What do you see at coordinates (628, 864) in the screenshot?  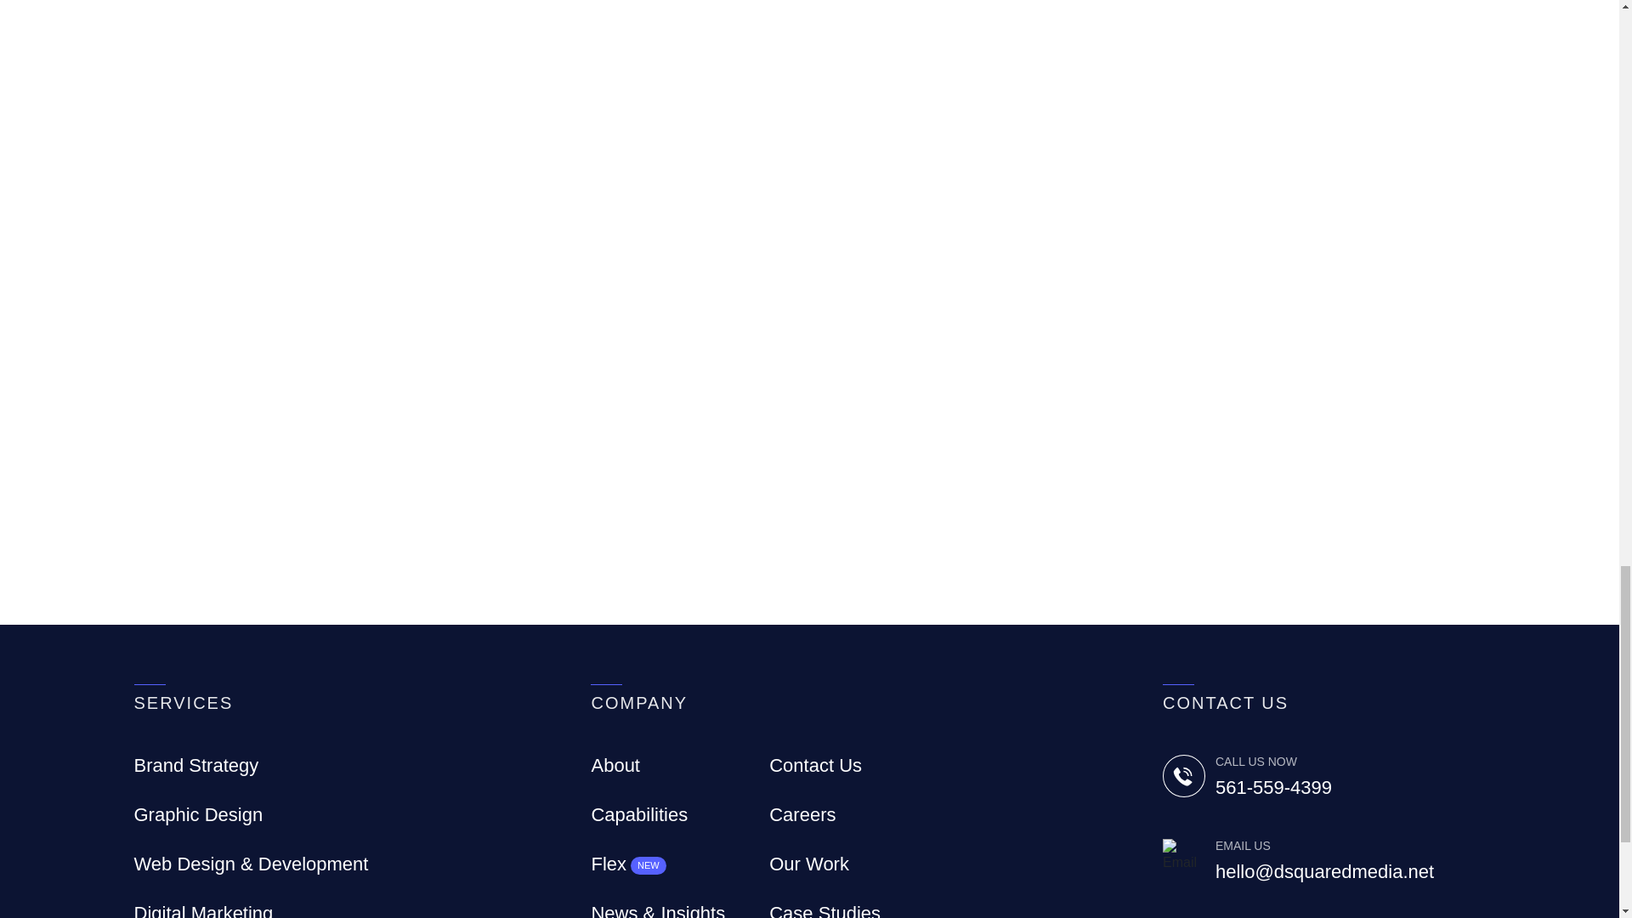 I see `FlexNEW` at bounding box center [628, 864].